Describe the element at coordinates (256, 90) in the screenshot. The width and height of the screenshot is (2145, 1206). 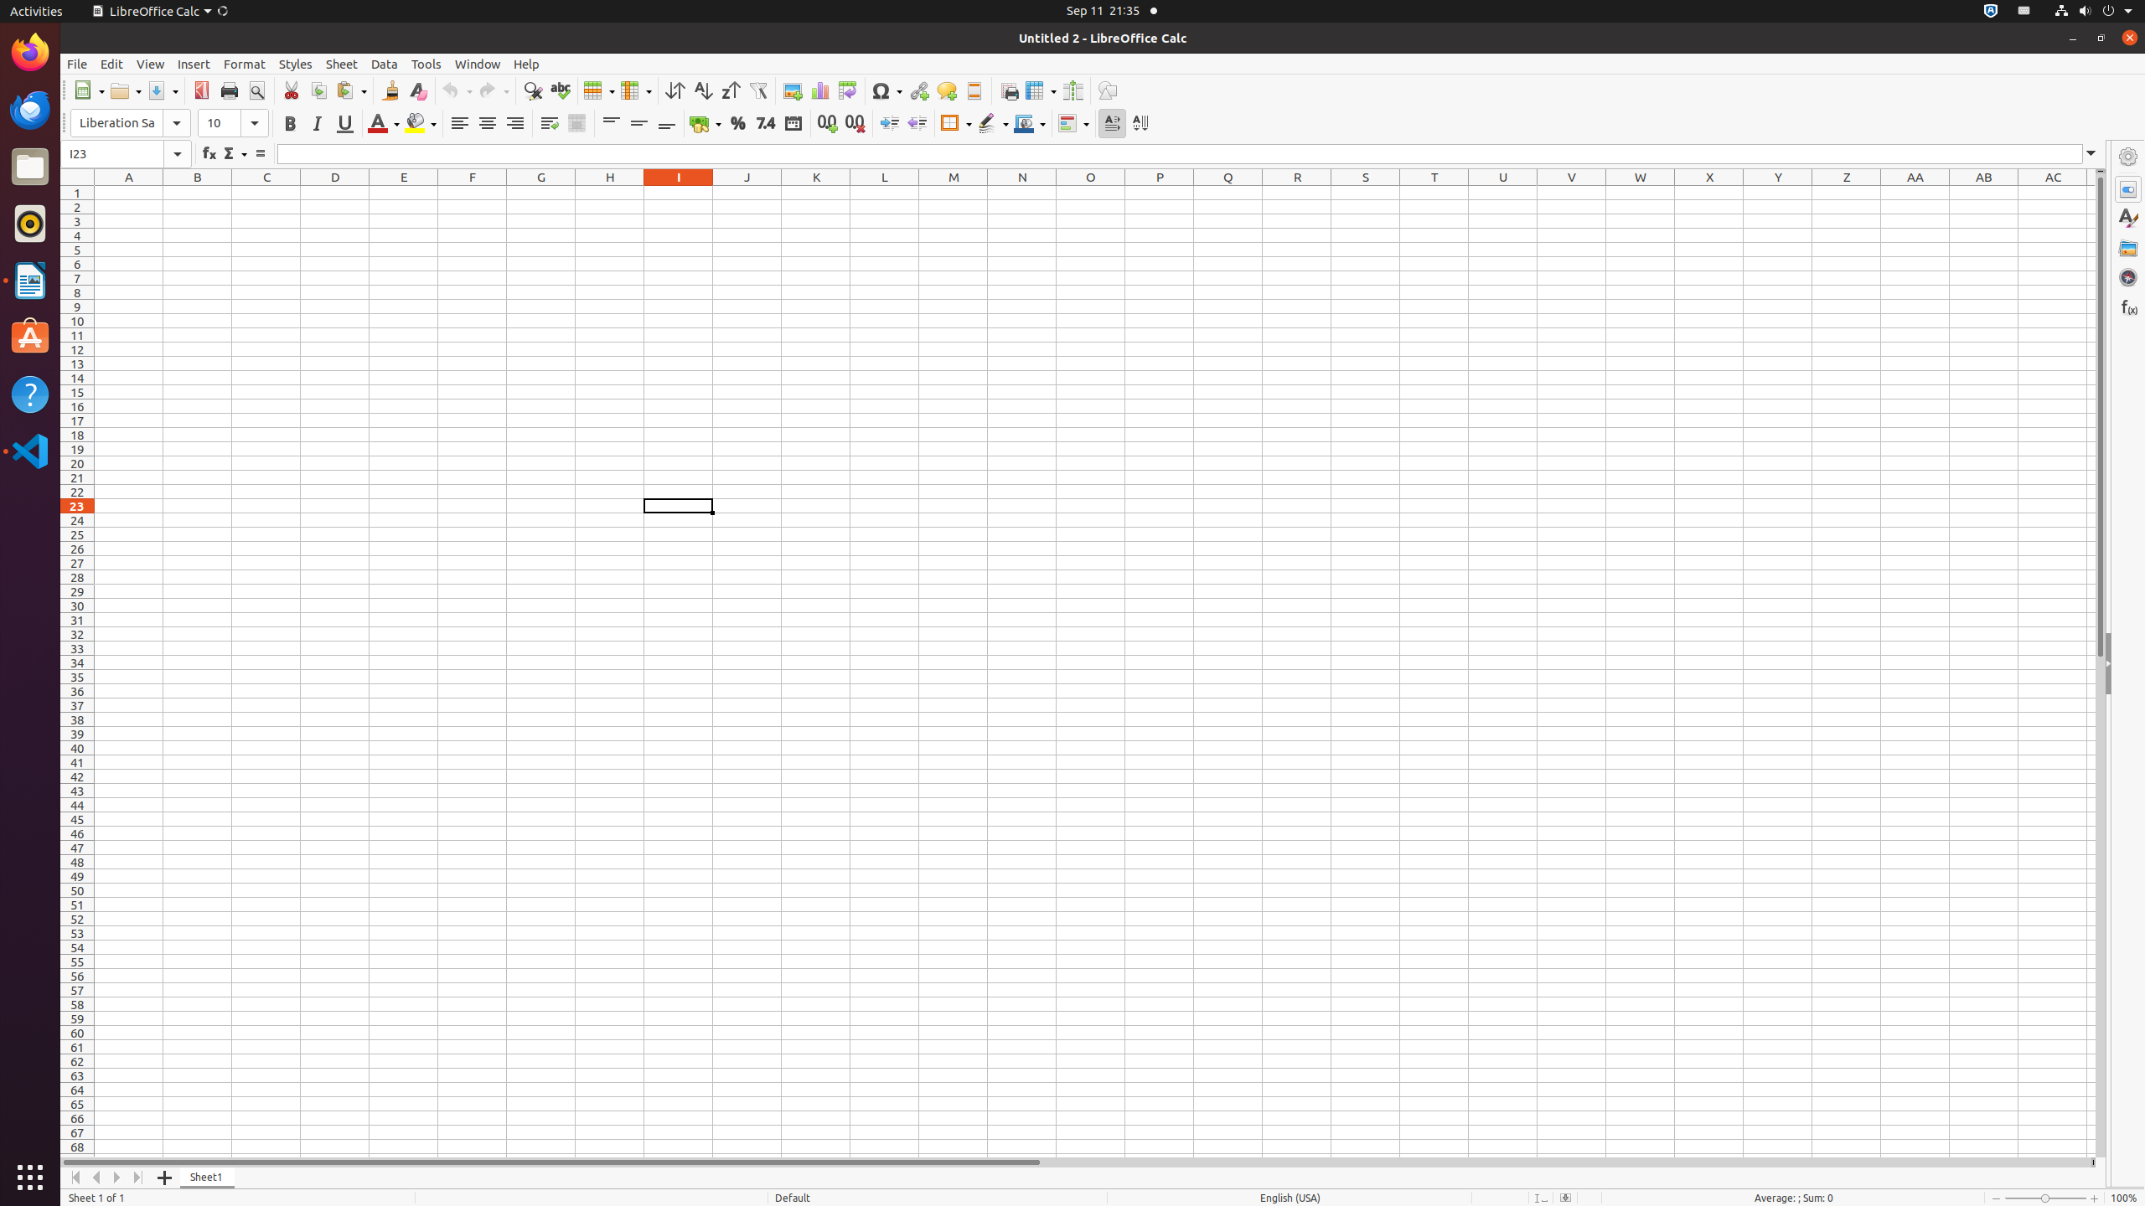
I see `Print Preview` at that location.